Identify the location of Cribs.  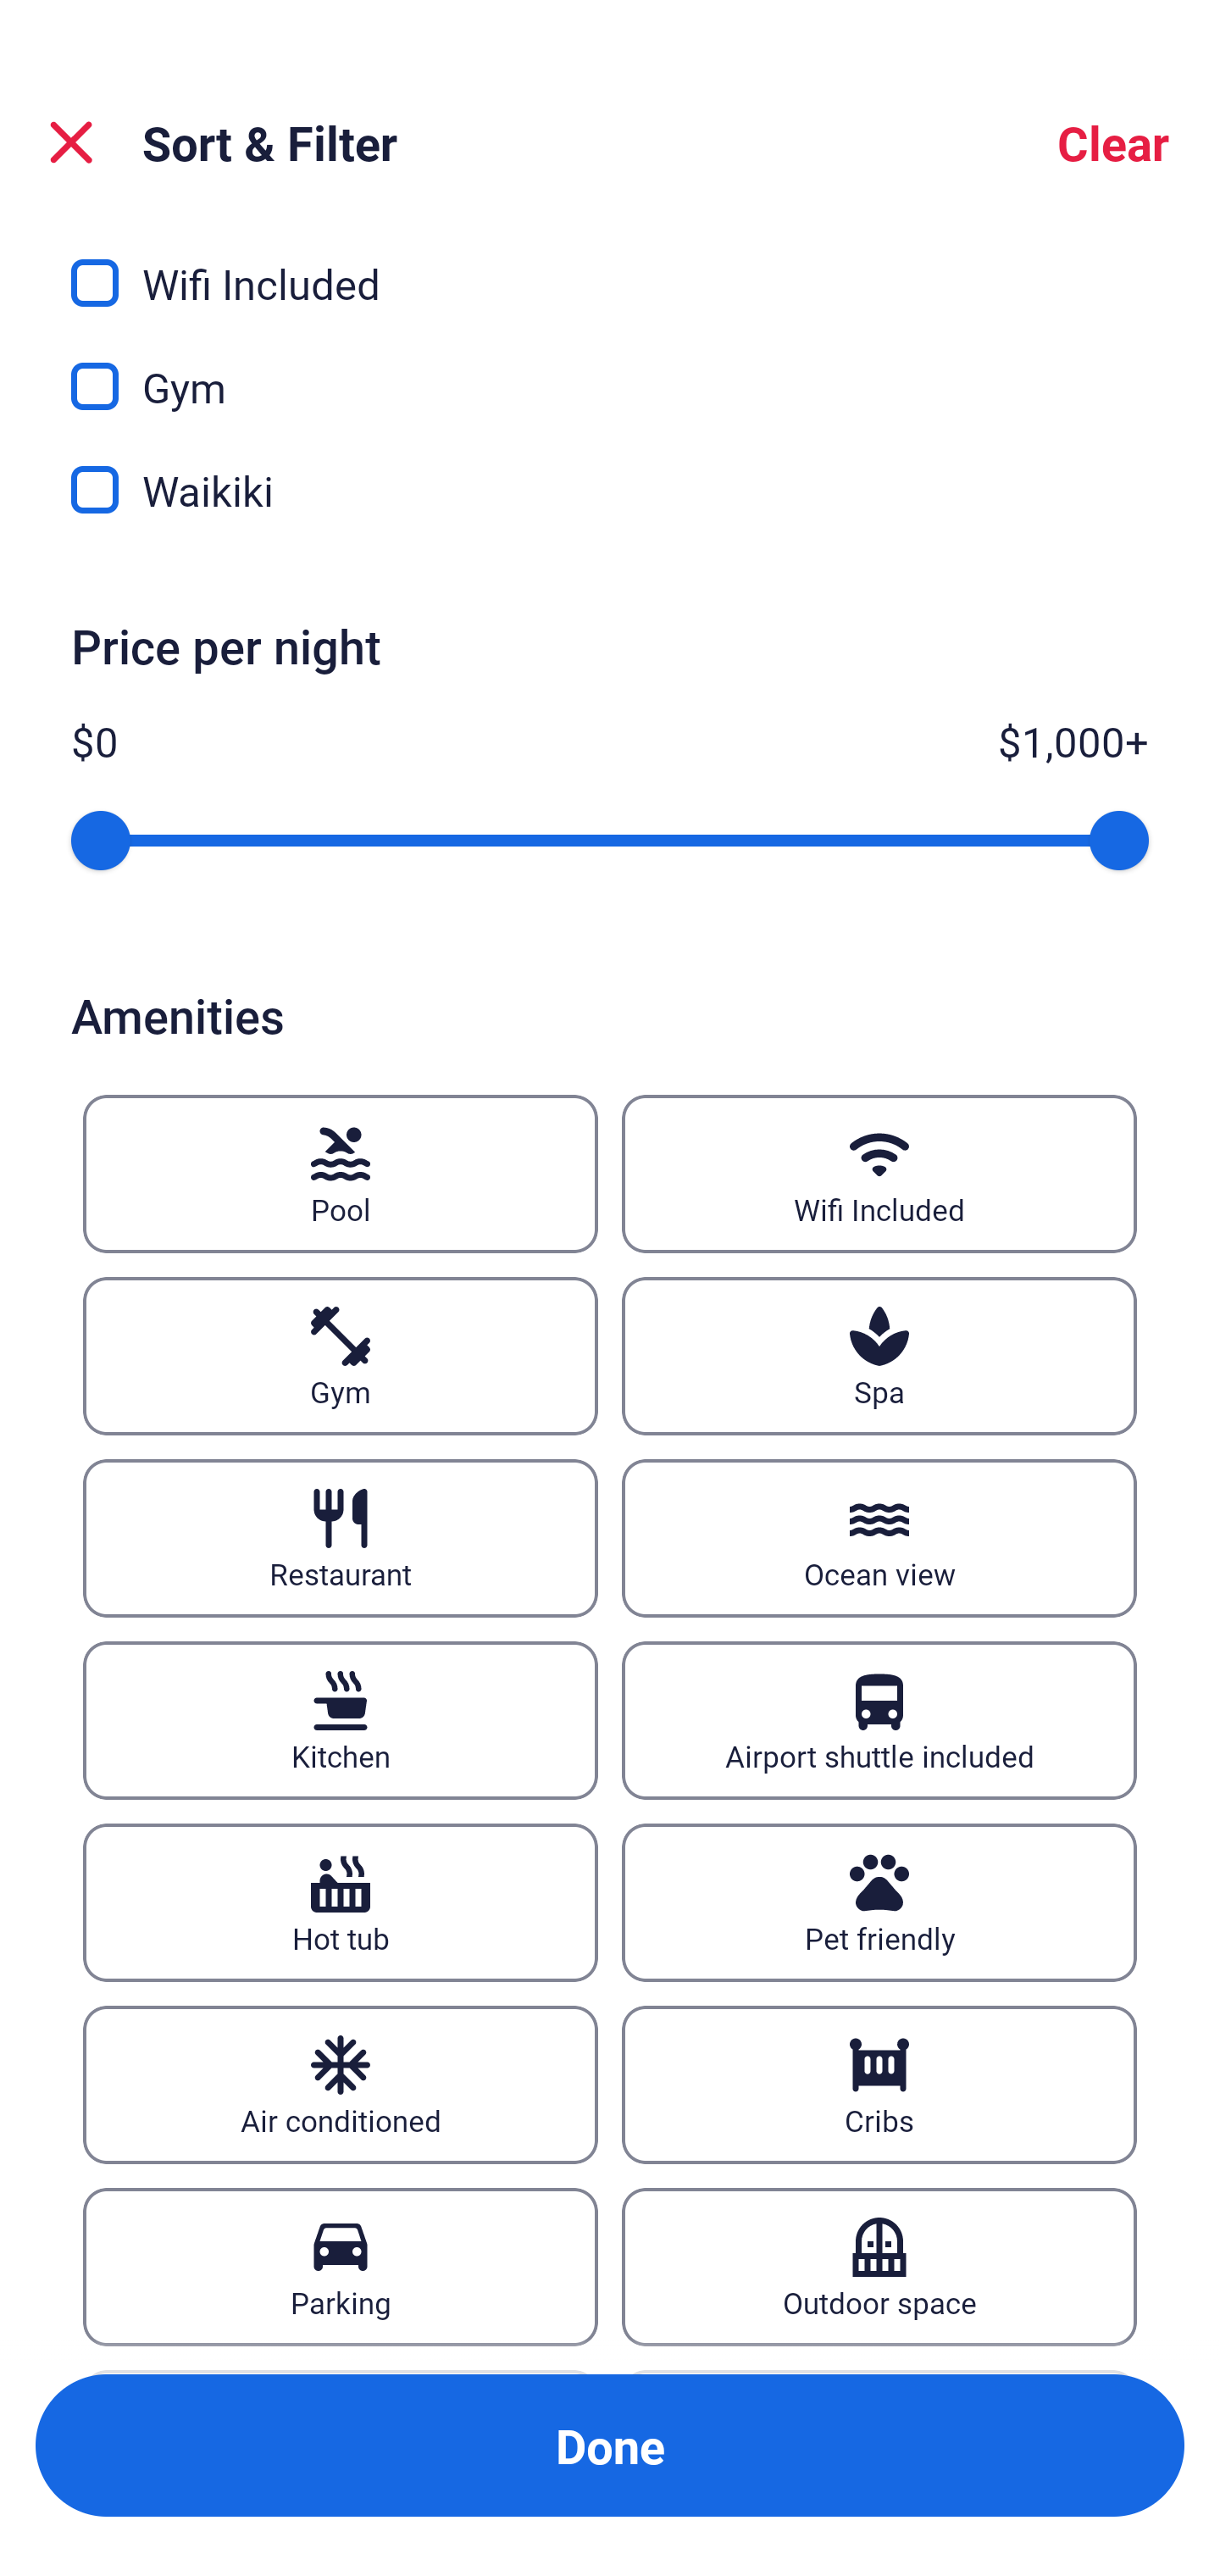
(879, 2085).